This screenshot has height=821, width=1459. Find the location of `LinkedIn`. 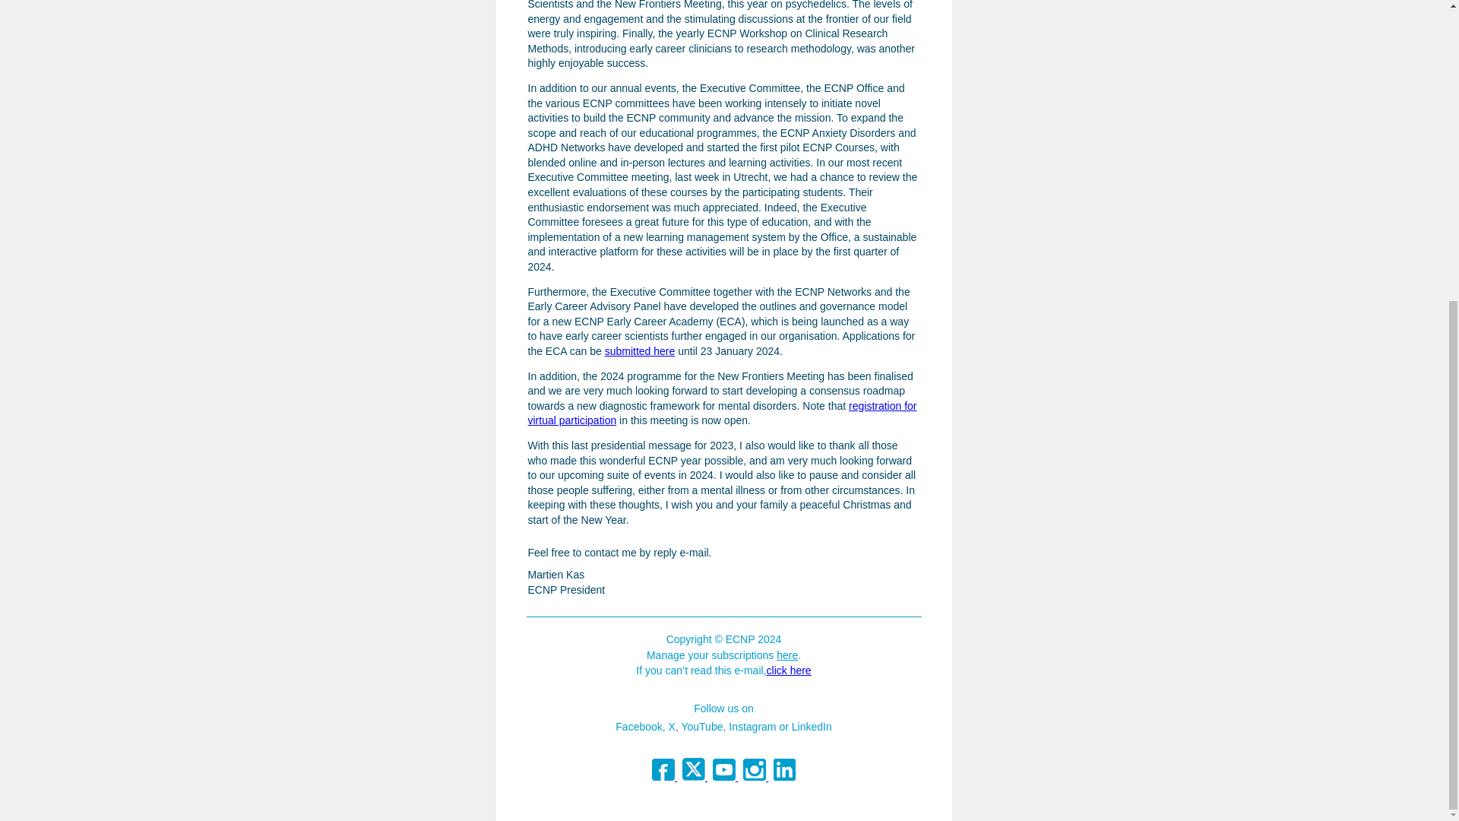

LinkedIn is located at coordinates (812, 727).